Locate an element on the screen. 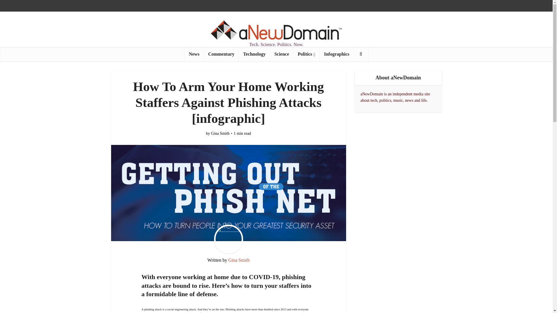  Gina Smith is located at coordinates (220, 133).